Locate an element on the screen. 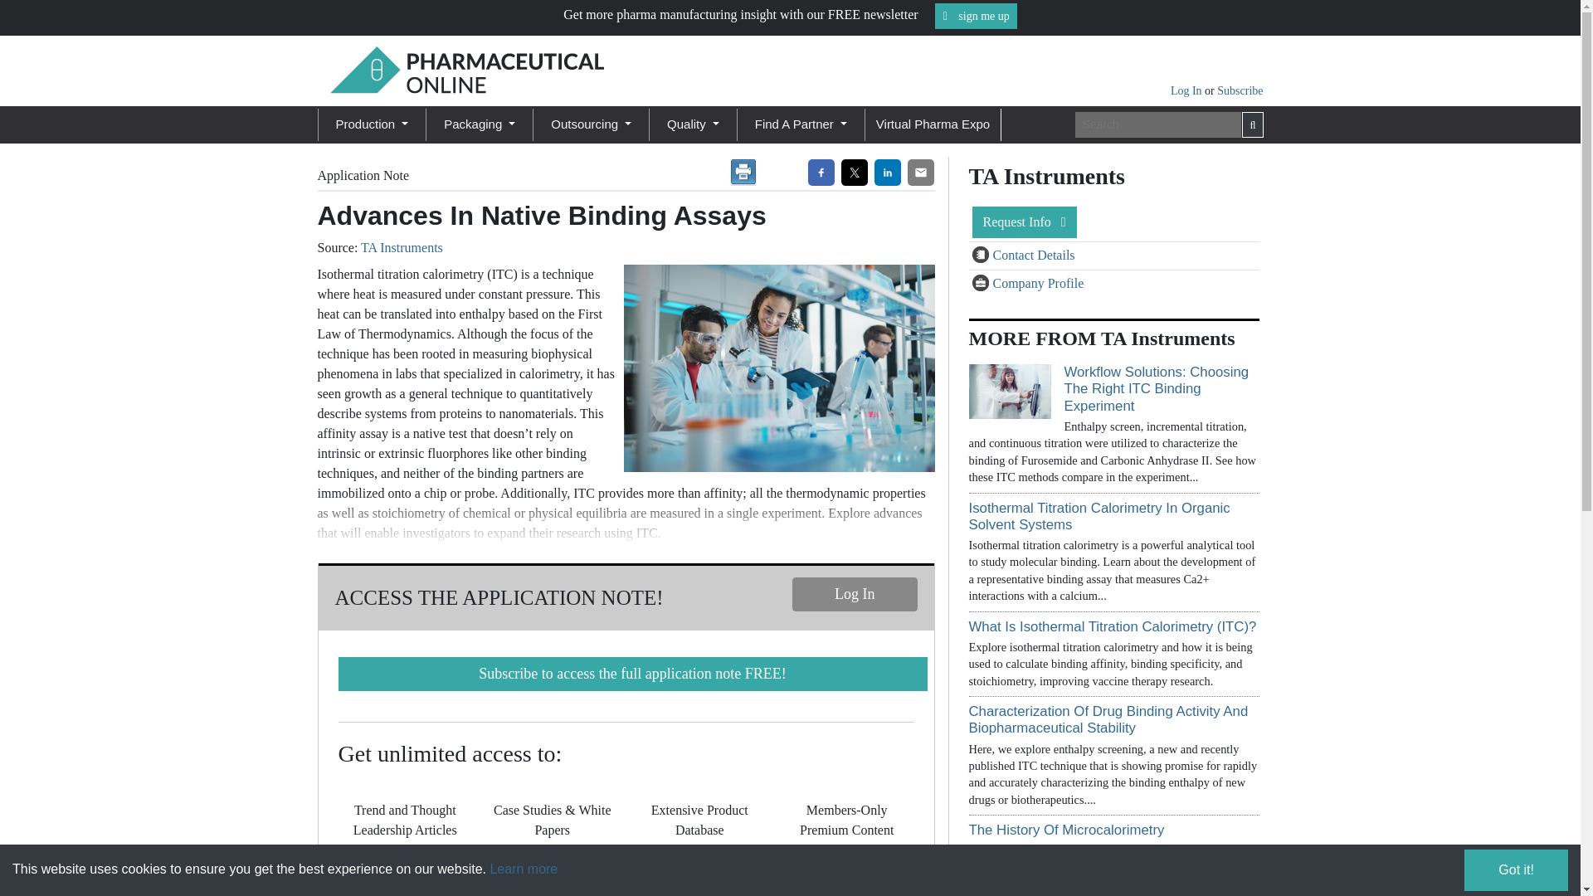  Find A Partner is located at coordinates (801, 124).